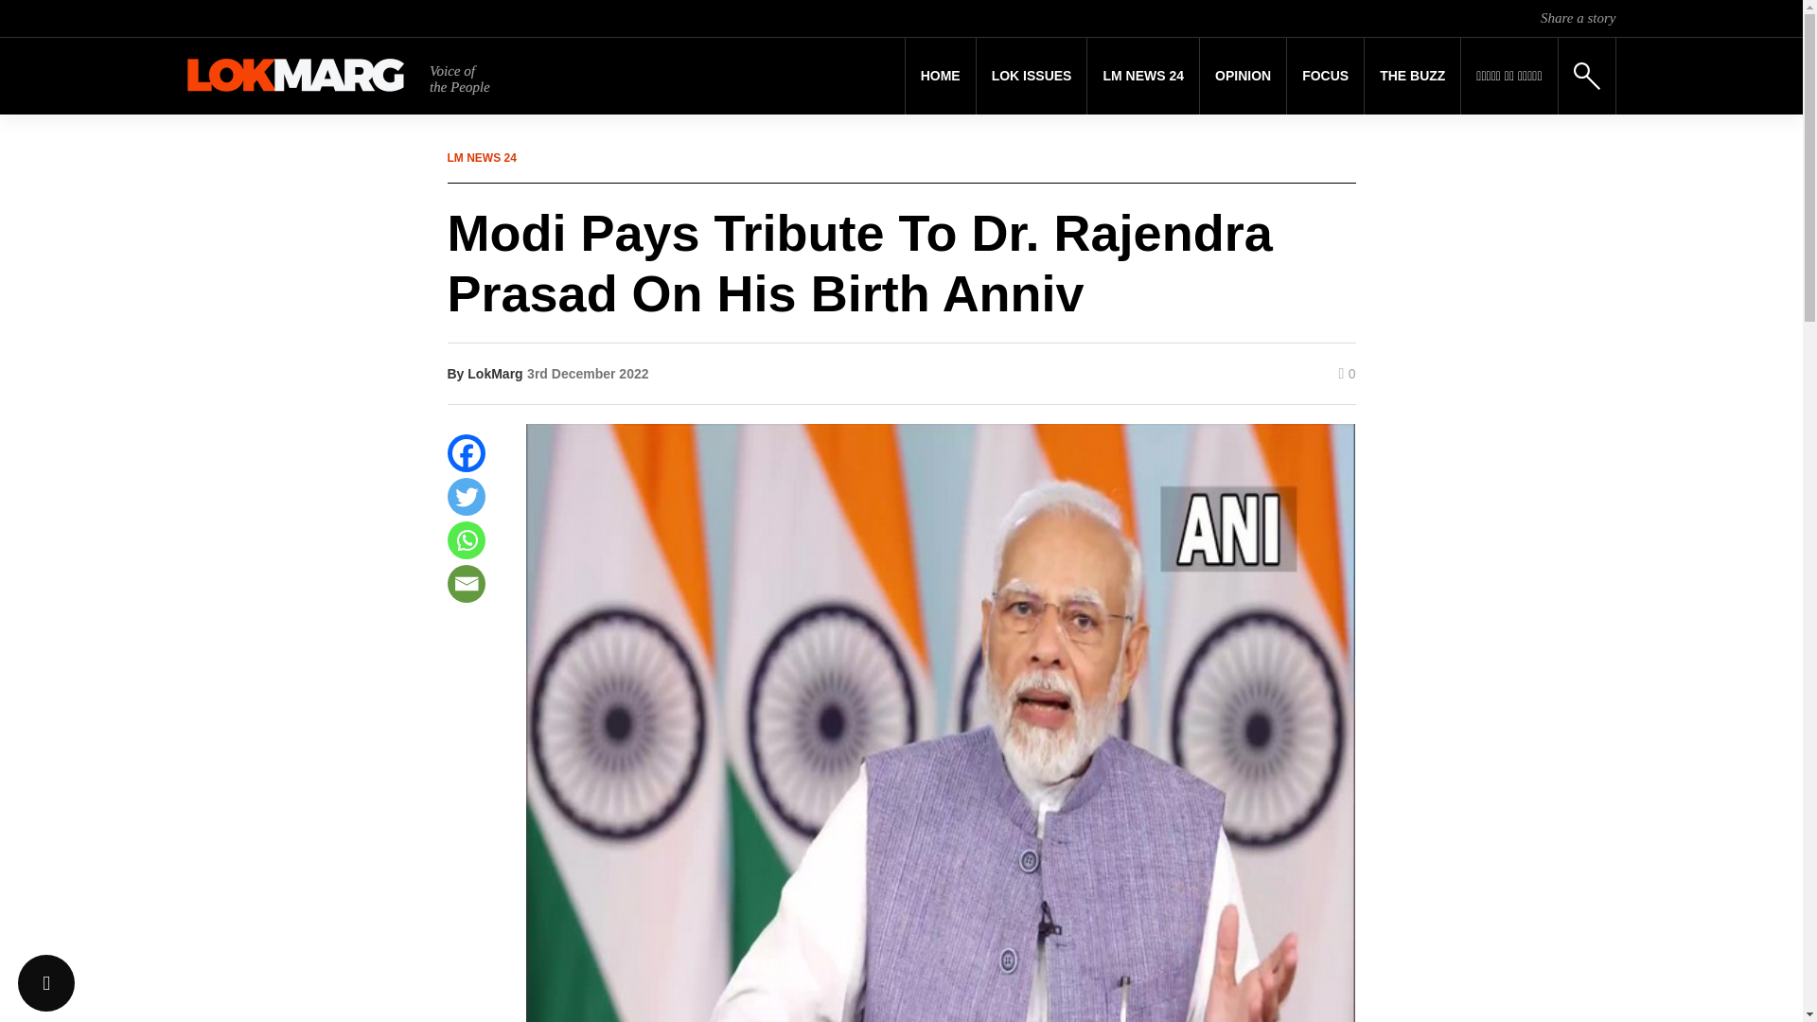 The width and height of the screenshot is (1817, 1022). I want to click on Facebook, so click(466, 452).